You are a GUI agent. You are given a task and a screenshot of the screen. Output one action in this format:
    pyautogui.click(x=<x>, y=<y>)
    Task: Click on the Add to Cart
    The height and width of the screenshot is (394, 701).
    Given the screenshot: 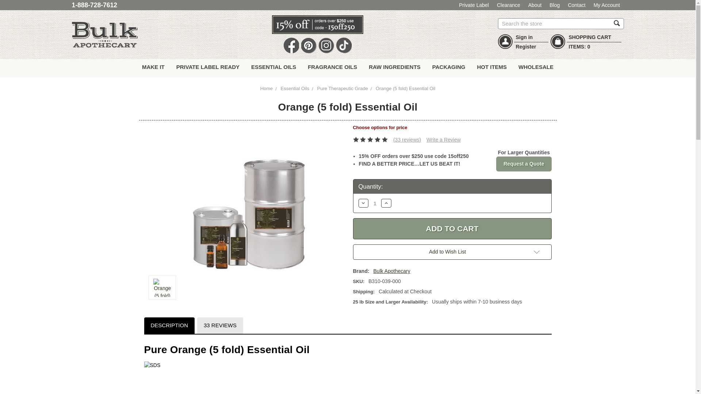 What is the action you would take?
    pyautogui.click(x=452, y=228)
    